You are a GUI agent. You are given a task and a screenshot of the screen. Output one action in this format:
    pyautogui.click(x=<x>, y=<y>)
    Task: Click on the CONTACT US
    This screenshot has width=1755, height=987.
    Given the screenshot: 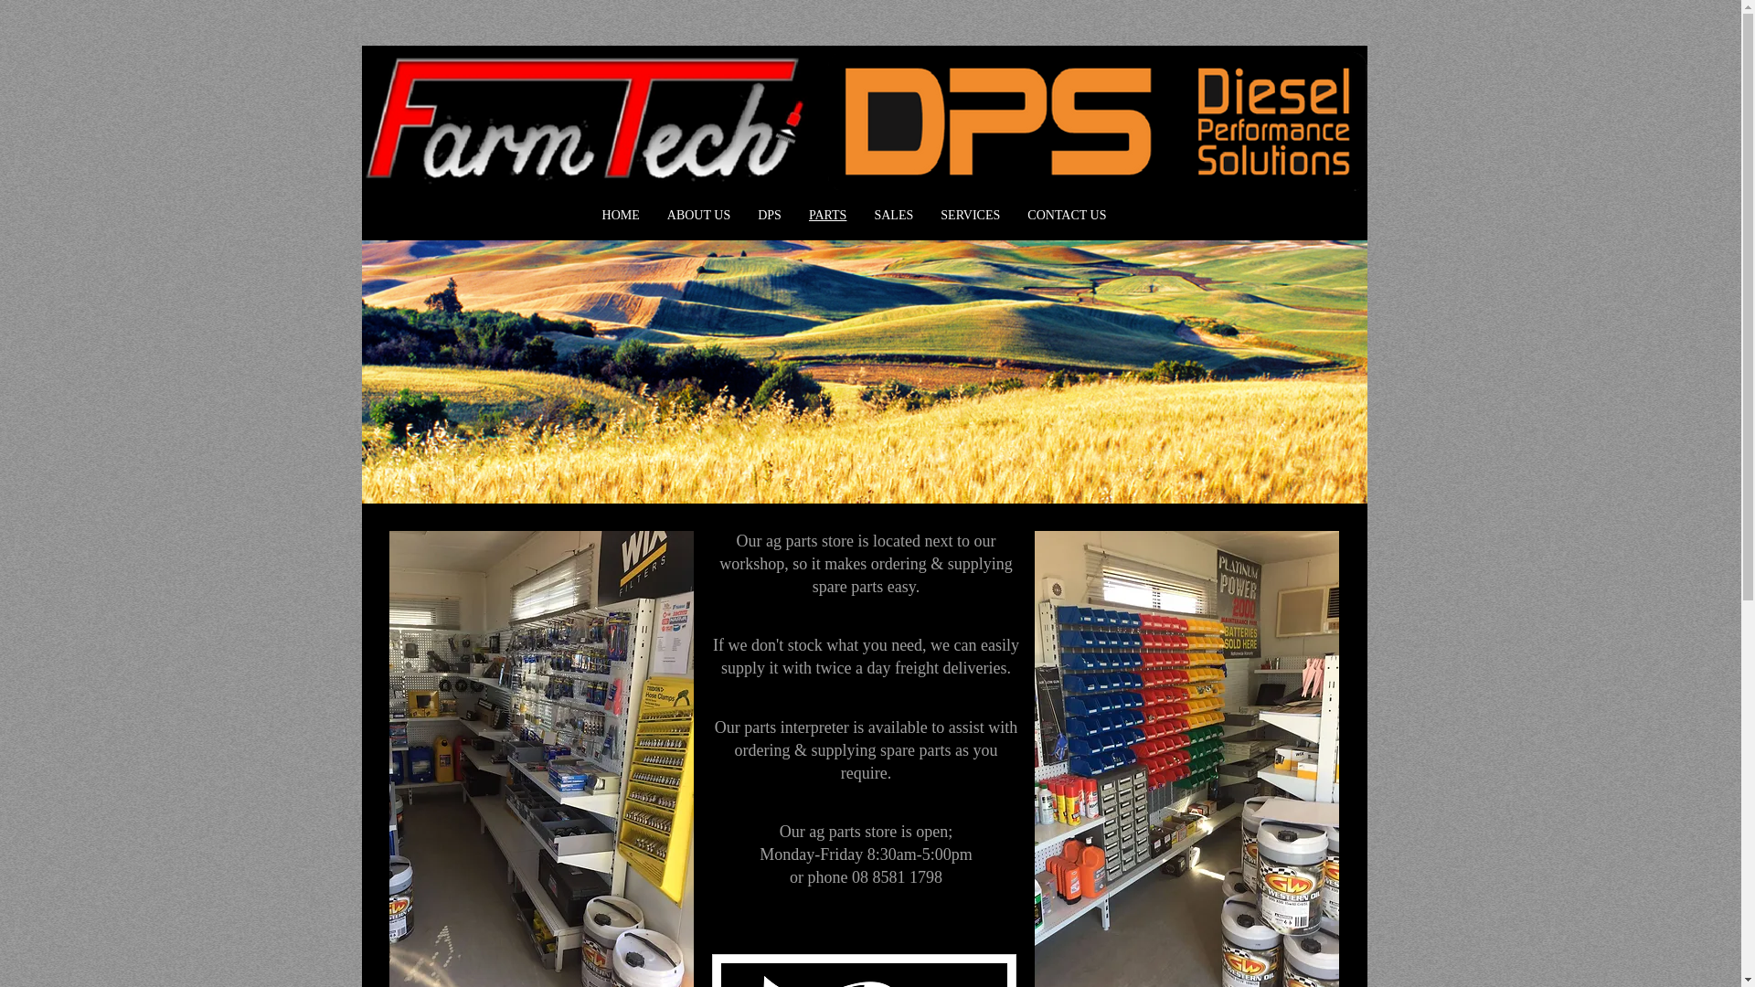 What is the action you would take?
    pyautogui.click(x=1067, y=216)
    